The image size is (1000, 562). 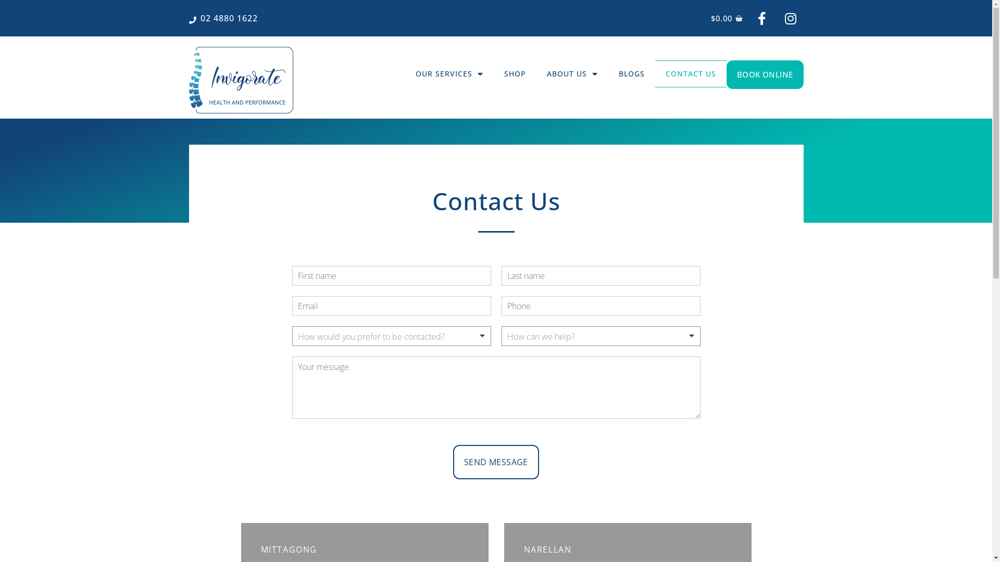 I want to click on ABOUT US, so click(x=572, y=74).